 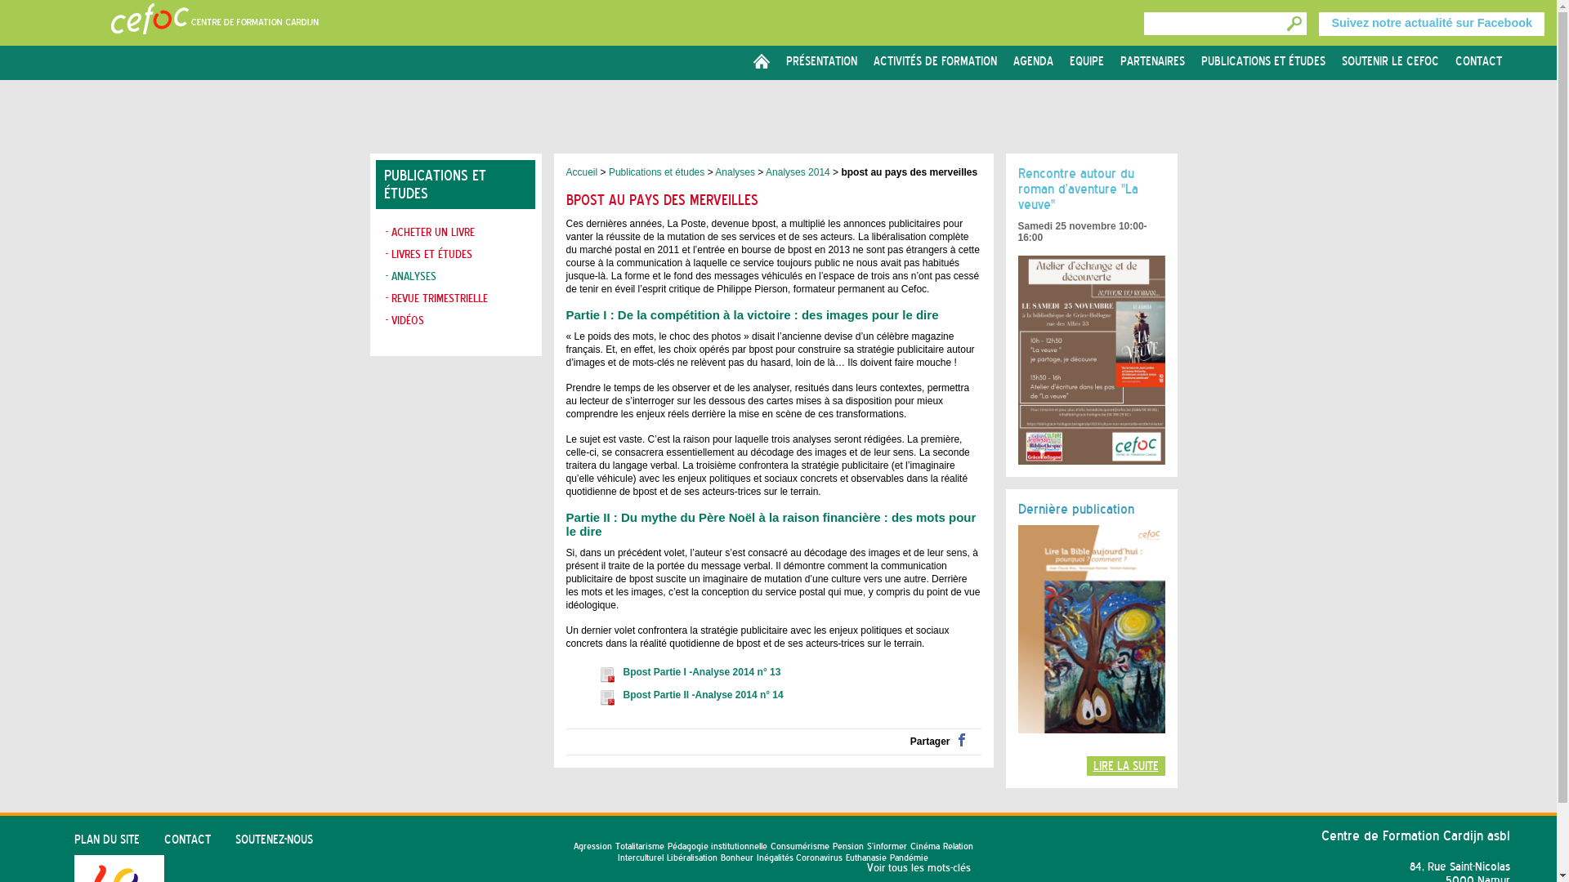 I want to click on Equipe, so click(x=1087, y=61).